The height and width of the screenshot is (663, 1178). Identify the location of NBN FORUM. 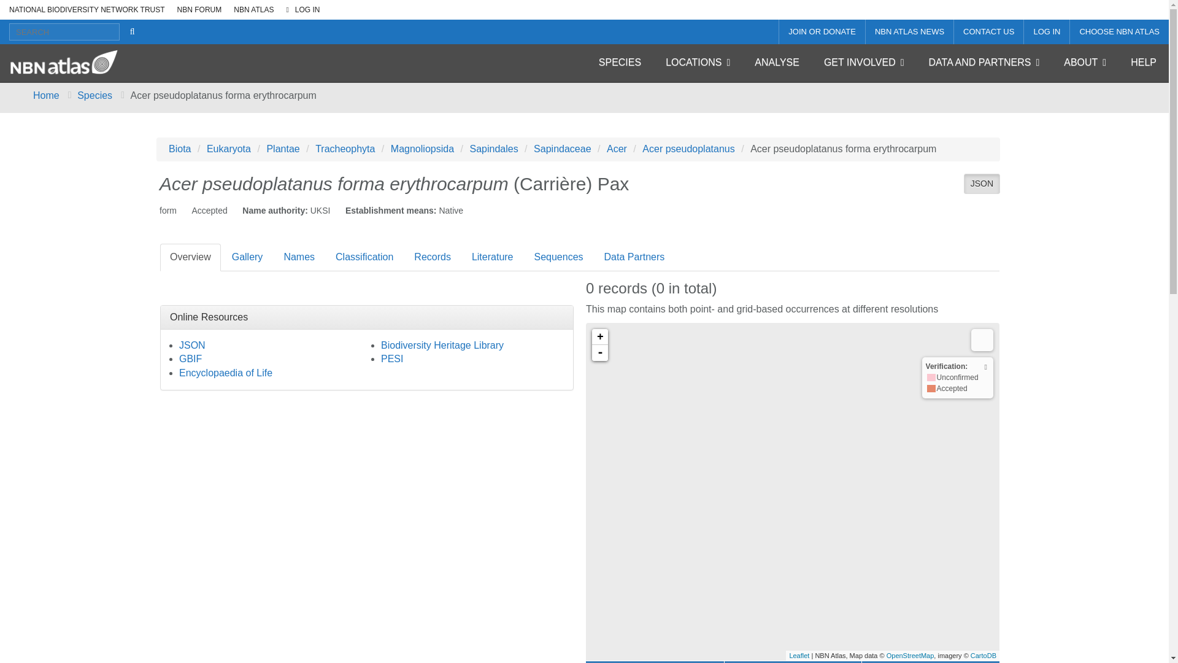
(196, 10).